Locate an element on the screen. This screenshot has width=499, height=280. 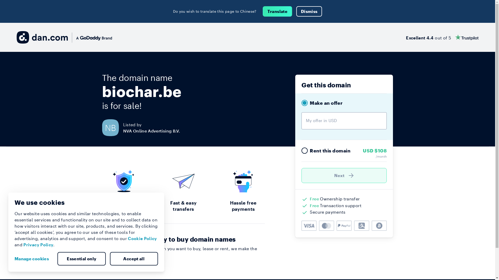
Dismiss is located at coordinates (309, 11).